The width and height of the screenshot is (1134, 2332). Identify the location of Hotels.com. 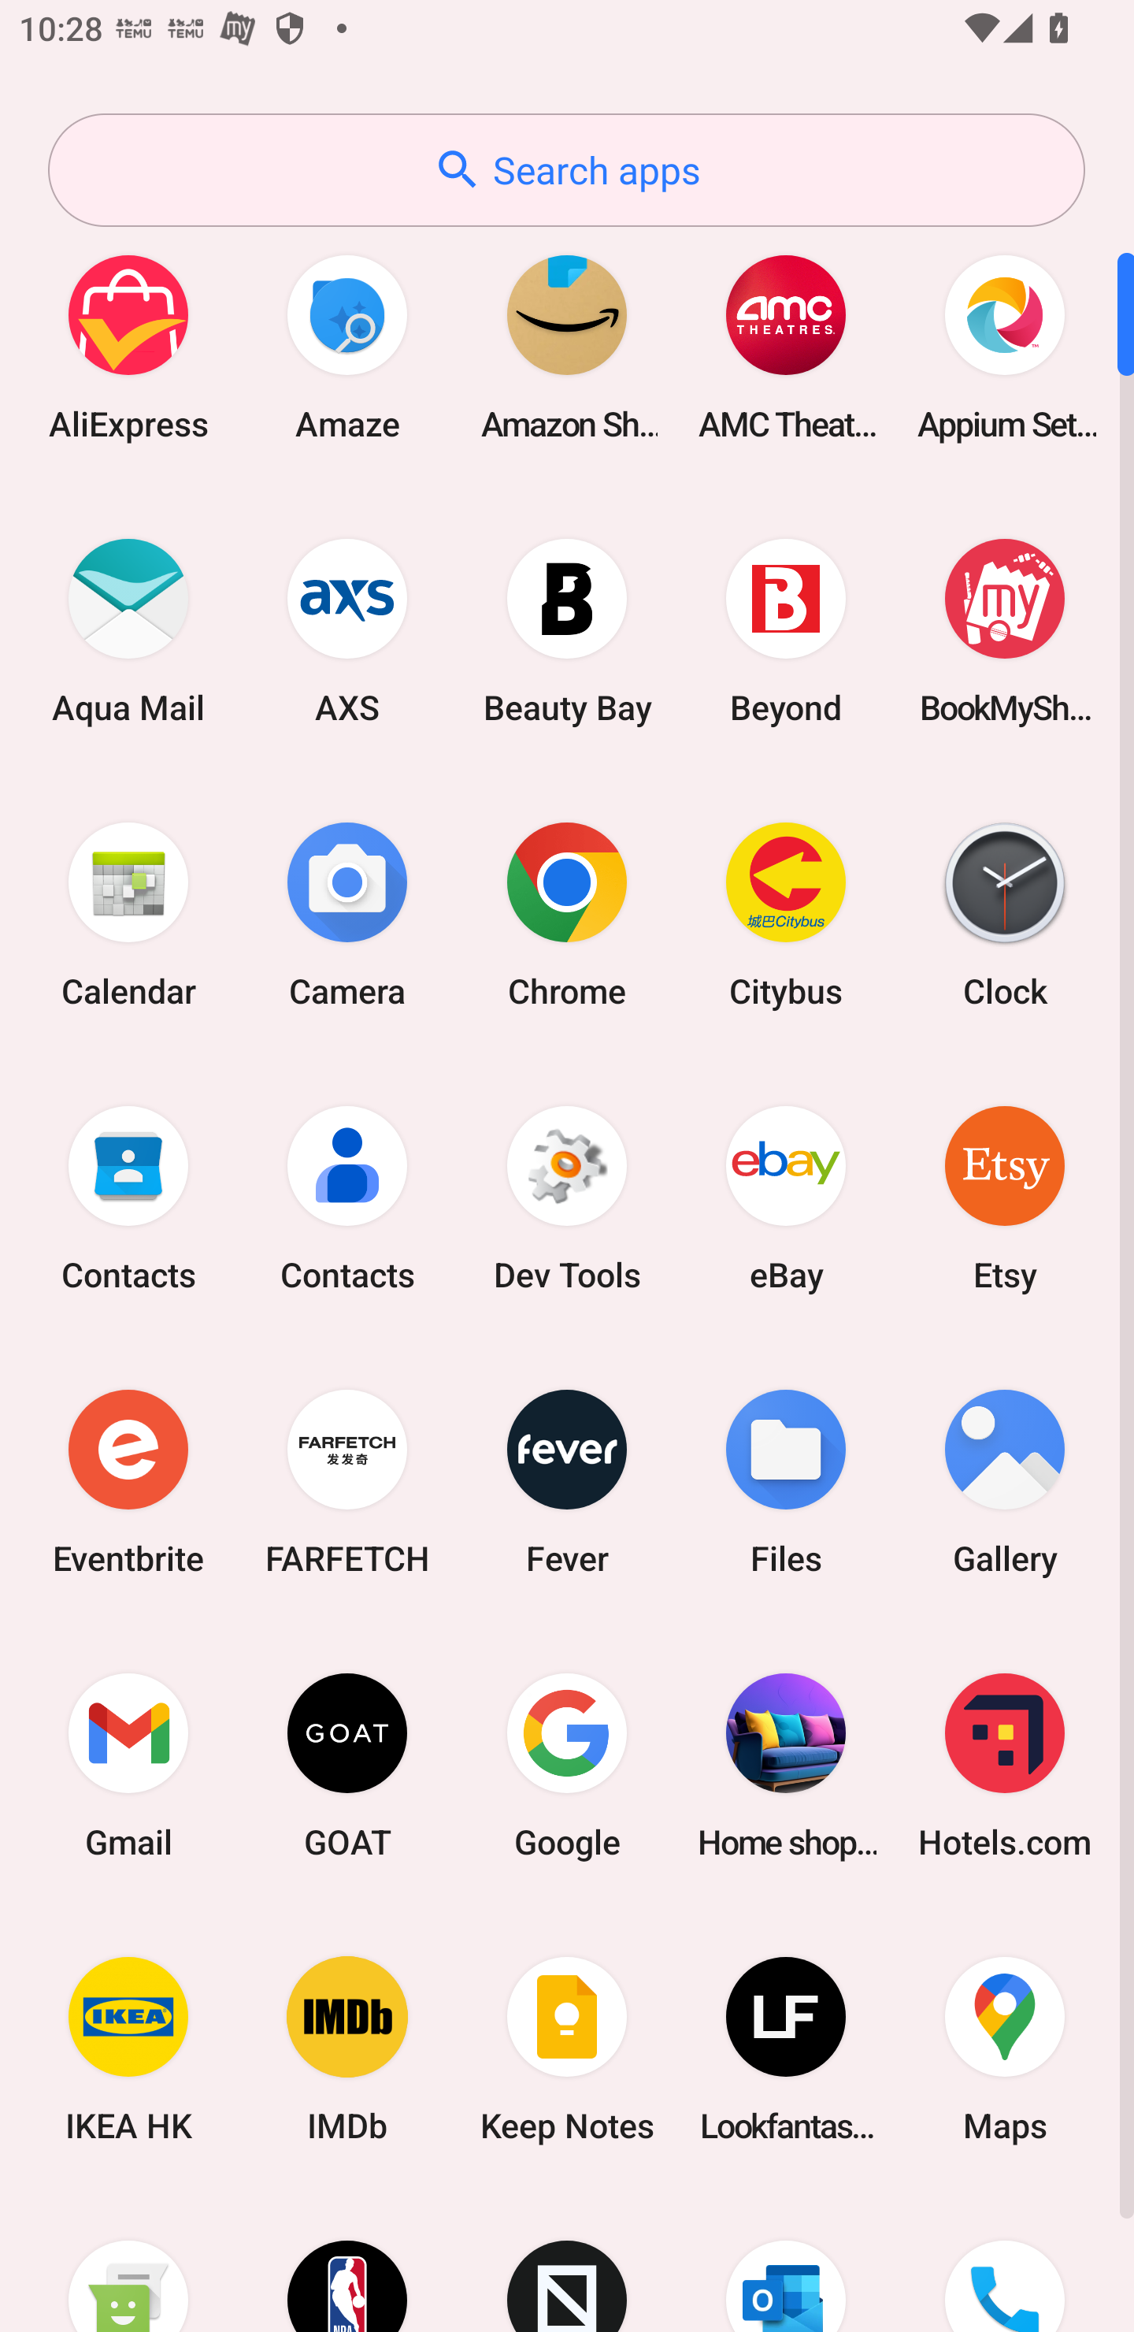
(1005, 1765).